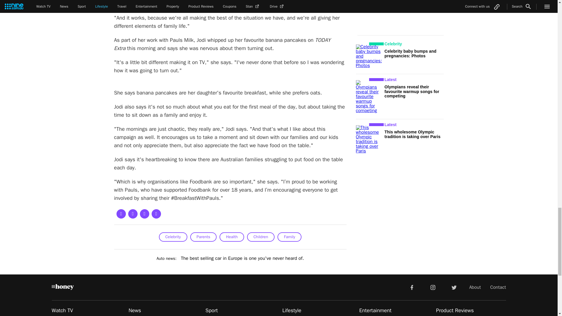  Describe the element at coordinates (232, 237) in the screenshot. I see `Health` at that location.